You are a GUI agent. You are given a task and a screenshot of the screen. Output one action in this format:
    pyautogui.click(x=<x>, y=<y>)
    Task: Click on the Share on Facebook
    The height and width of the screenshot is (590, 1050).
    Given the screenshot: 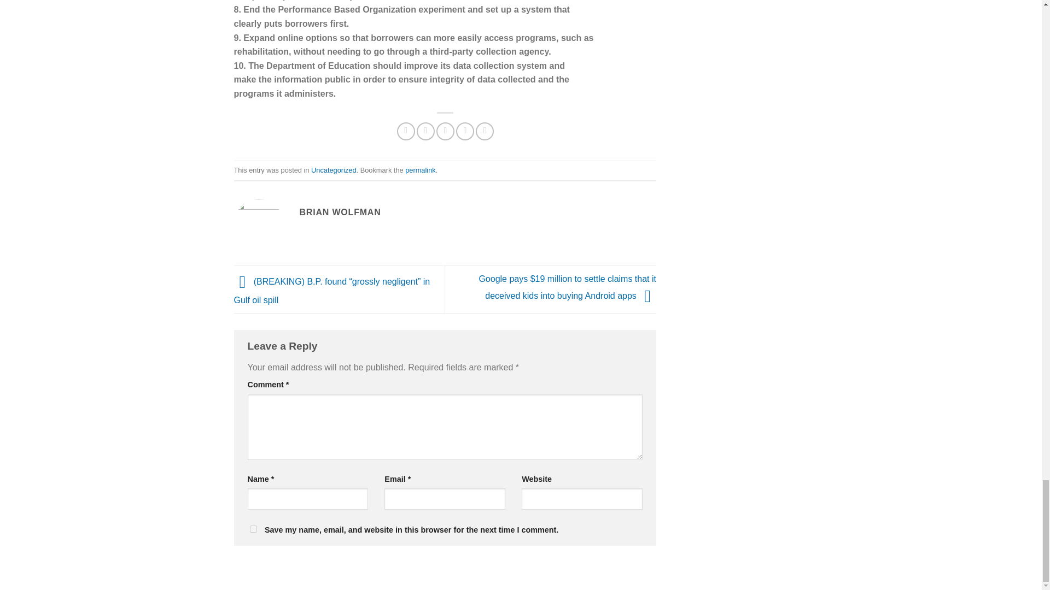 What is the action you would take?
    pyautogui.click(x=406, y=131)
    